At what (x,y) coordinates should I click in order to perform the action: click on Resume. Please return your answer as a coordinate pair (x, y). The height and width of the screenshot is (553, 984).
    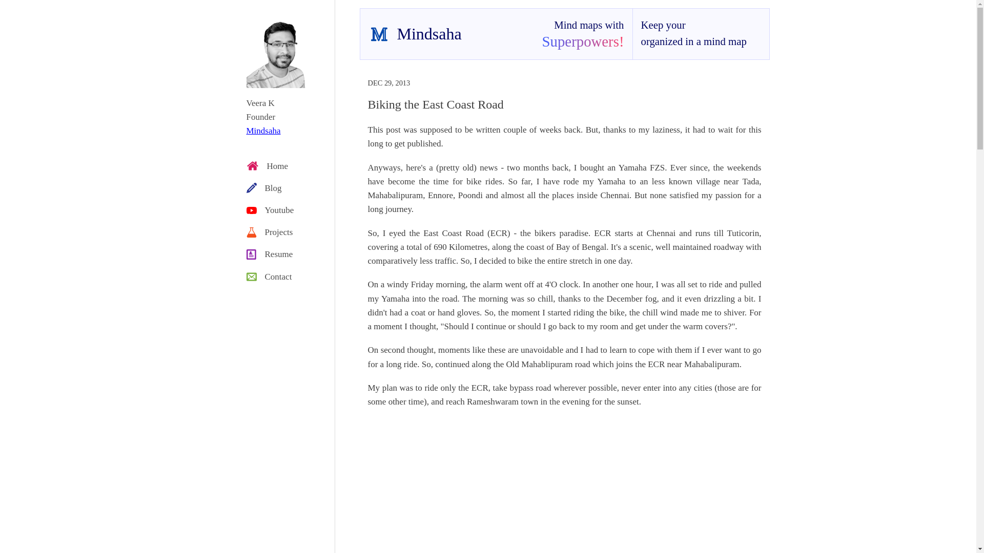
    Looking at the image, I should click on (282, 254).